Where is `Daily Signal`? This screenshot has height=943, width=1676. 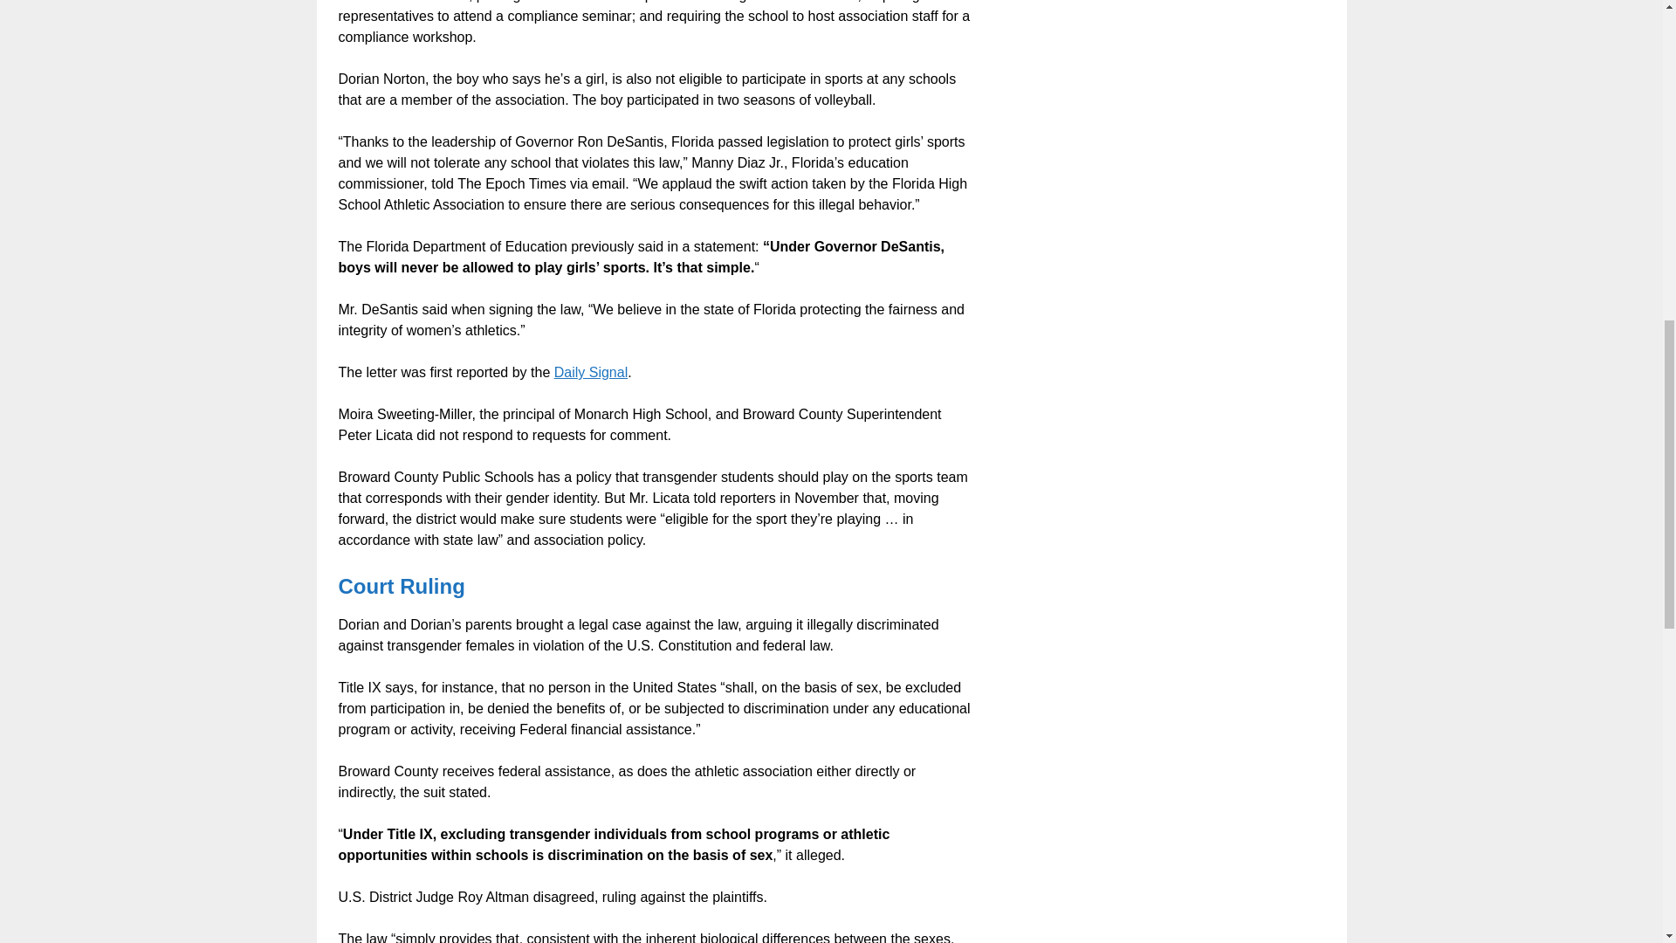 Daily Signal is located at coordinates (590, 372).